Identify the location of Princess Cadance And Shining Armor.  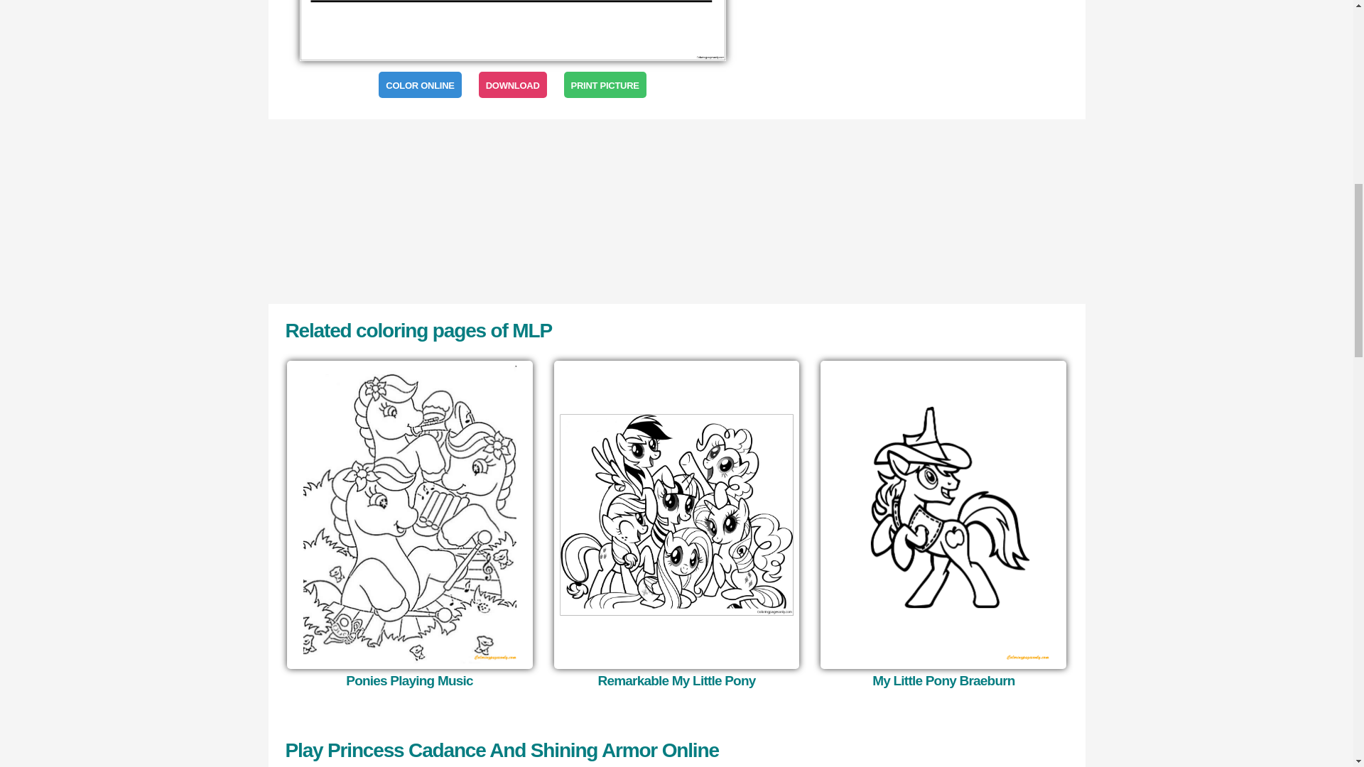
(513, 30).